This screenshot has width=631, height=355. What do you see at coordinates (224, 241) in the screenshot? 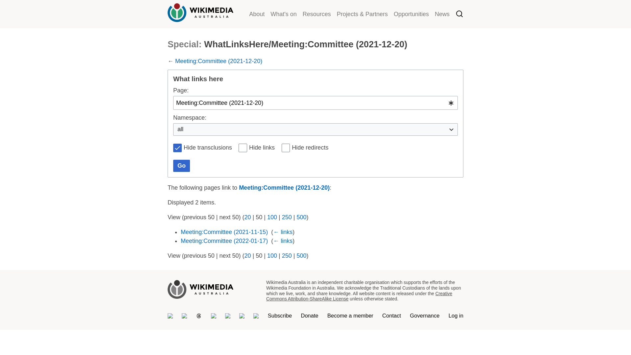
I see `Meeting:Committee (2022-01-17)` at bounding box center [224, 241].